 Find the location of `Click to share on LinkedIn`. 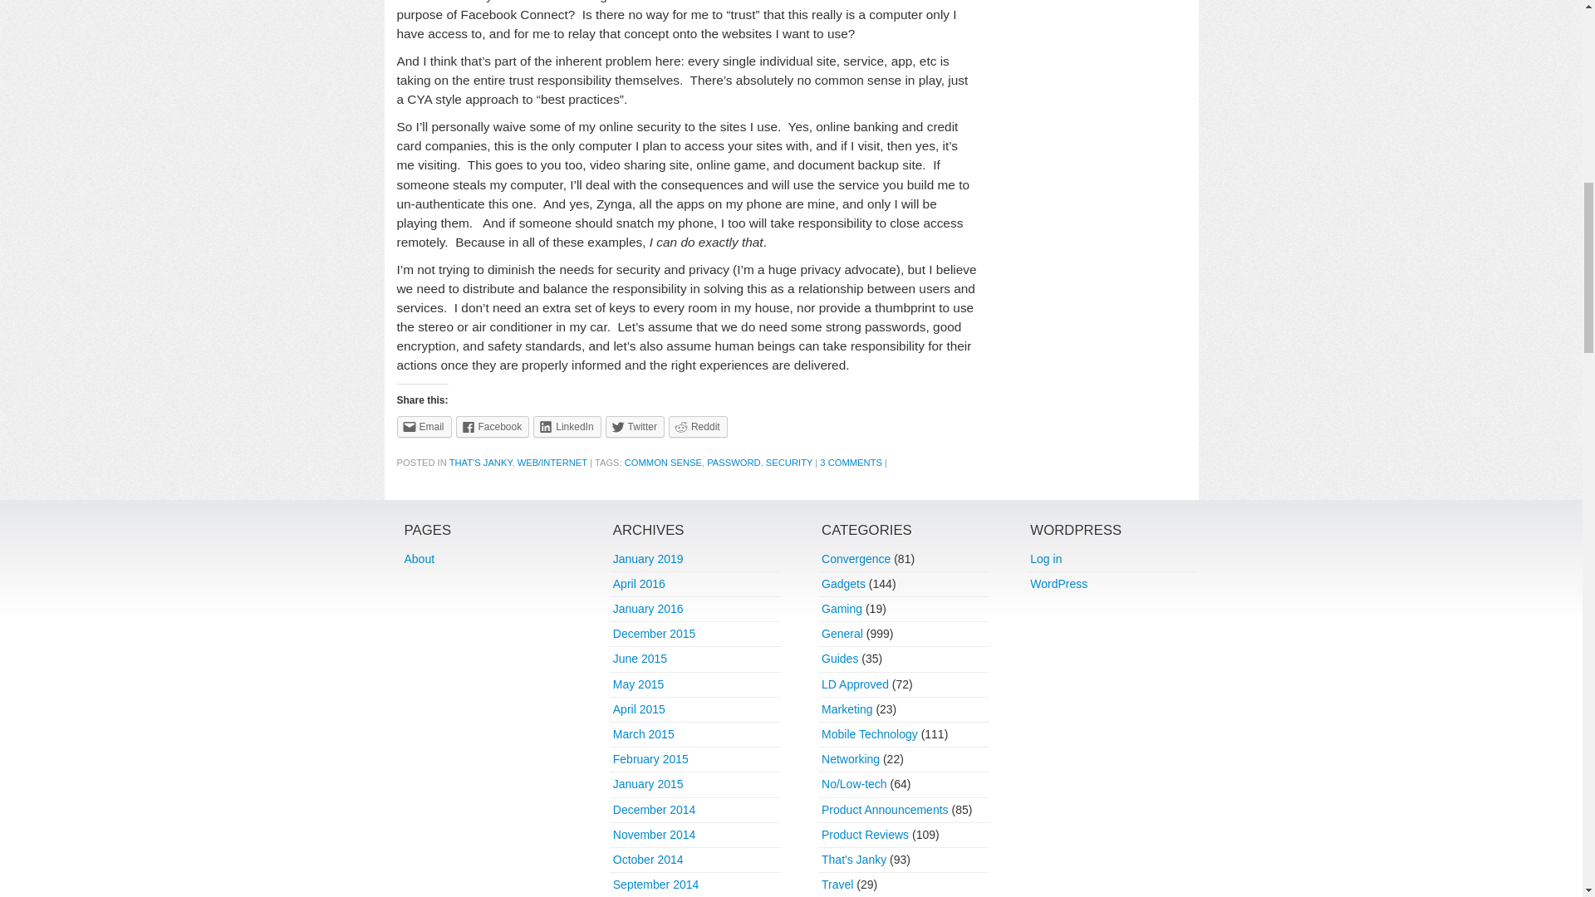

Click to share on LinkedIn is located at coordinates (567, 427).